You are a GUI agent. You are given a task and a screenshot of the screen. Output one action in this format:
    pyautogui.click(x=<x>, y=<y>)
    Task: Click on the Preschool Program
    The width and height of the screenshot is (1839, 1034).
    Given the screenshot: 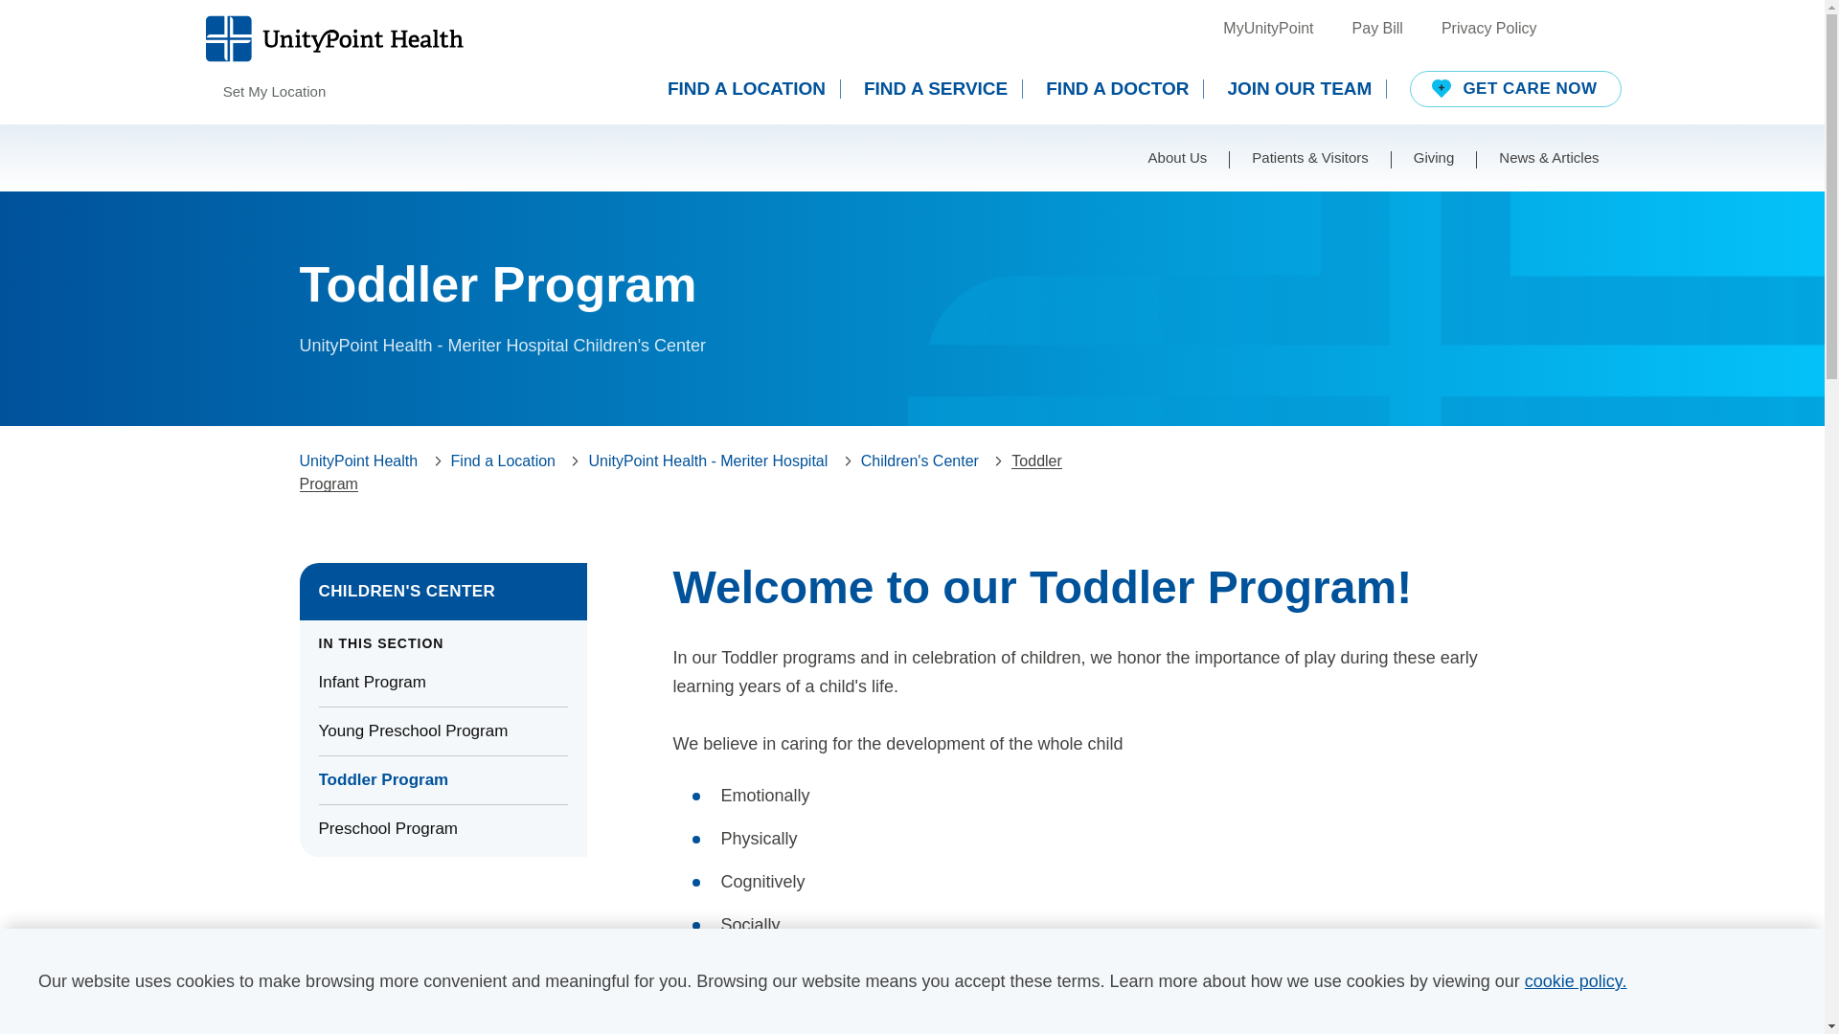 What is the action you would take?
    pyautogui.click(x=443, y=829)
    